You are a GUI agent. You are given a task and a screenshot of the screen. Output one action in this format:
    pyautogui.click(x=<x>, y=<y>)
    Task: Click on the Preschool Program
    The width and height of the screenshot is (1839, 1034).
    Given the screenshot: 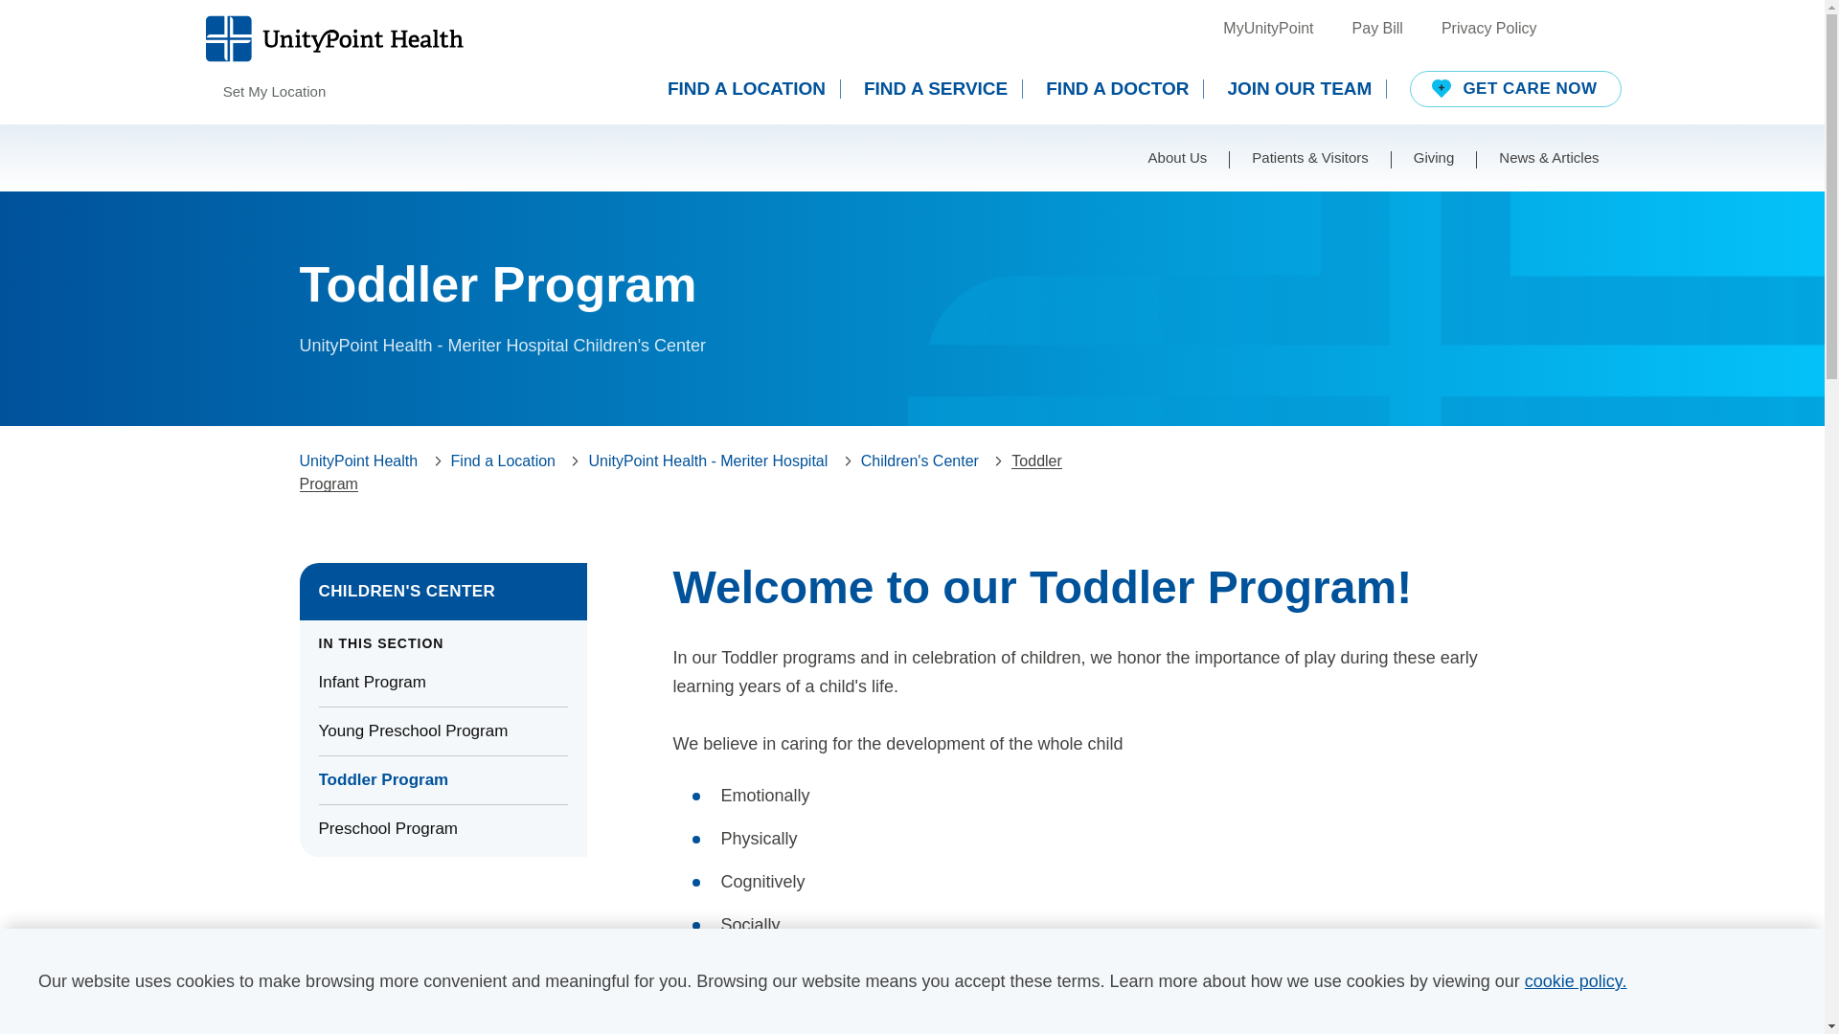 What is the action you would take?
    pyautogui.click(x=443, y=829)
    